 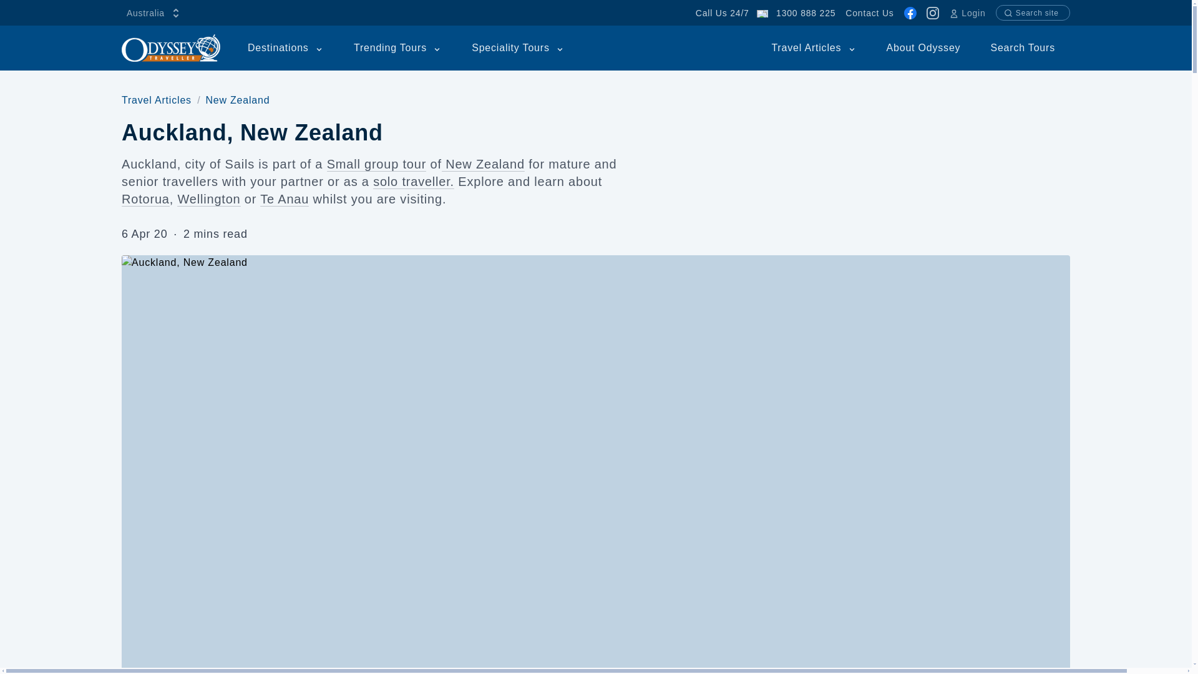 I want to click on Odyssey Traveller Home Page, so click(x=171, y=48).